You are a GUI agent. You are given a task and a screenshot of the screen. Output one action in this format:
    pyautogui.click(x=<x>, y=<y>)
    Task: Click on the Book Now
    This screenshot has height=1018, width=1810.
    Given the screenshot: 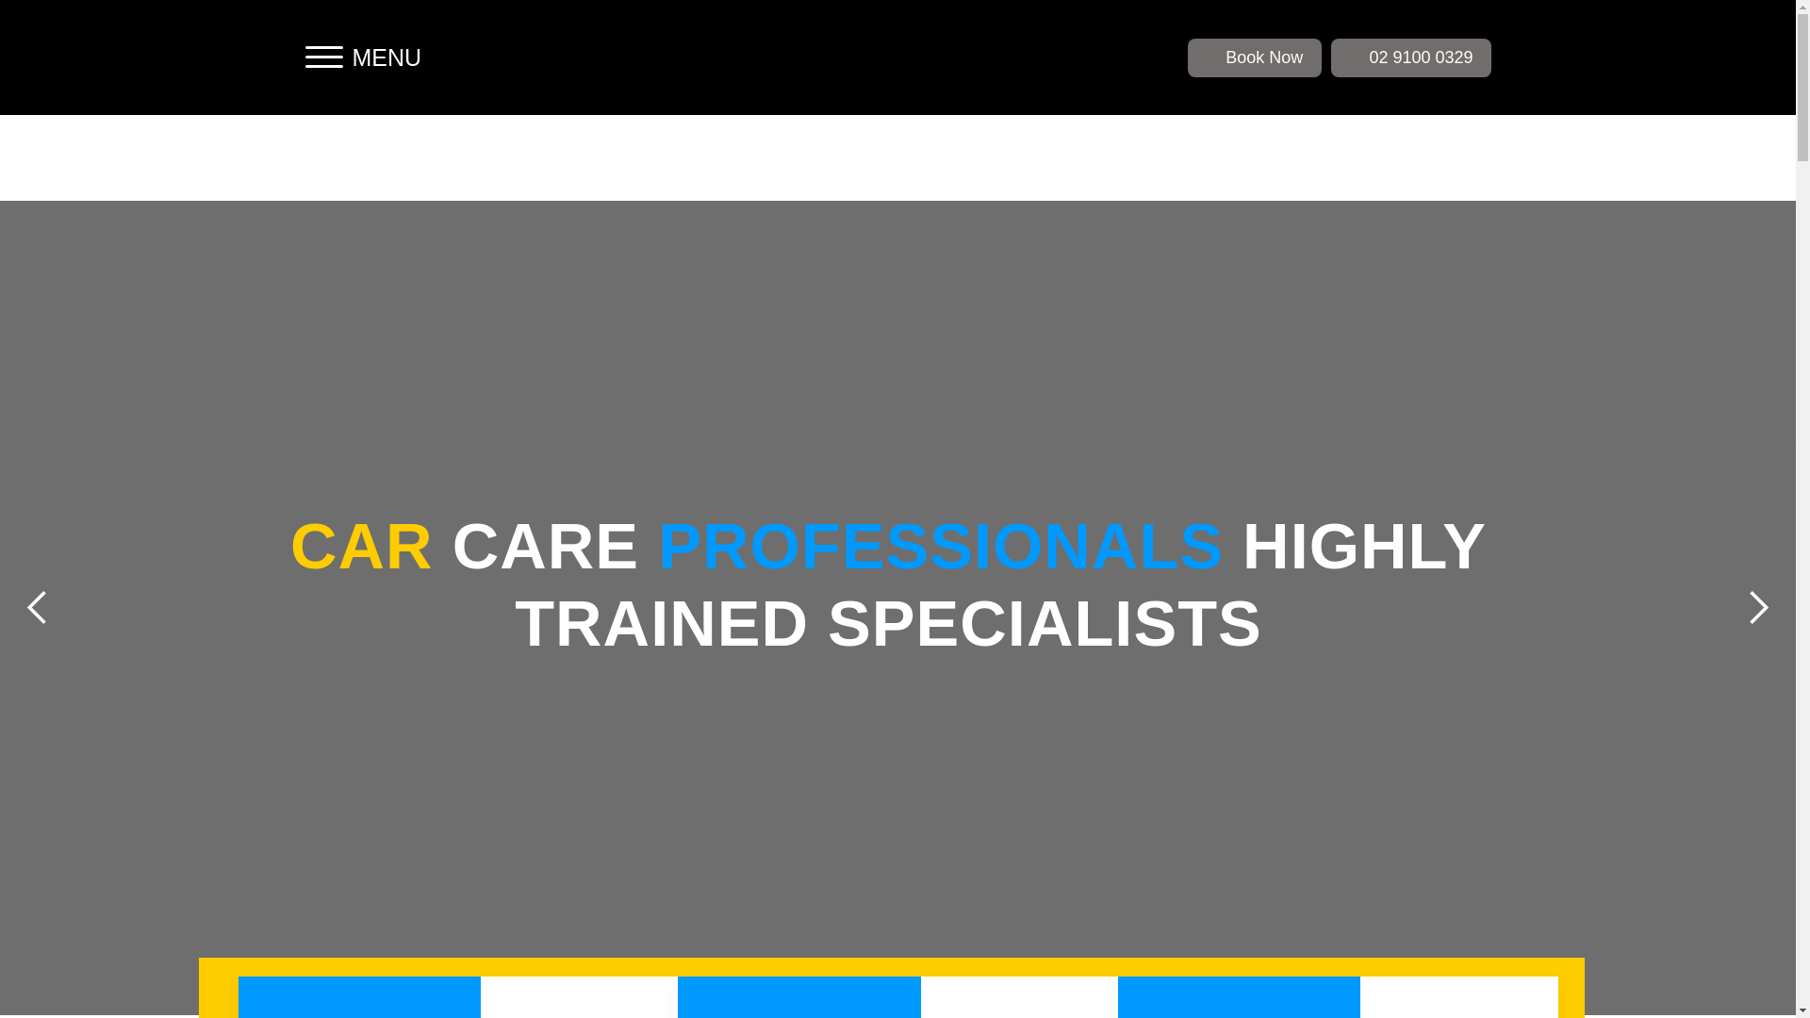 What is the action you would take?
    pyautogui.click(x=1255, y=57)
    